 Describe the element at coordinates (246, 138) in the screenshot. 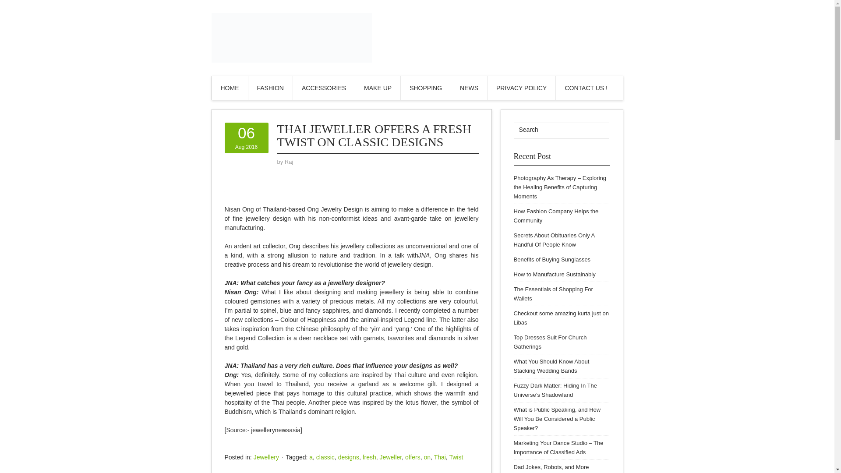

I see `Checkout some amazing kurta just on Libas` at that location.